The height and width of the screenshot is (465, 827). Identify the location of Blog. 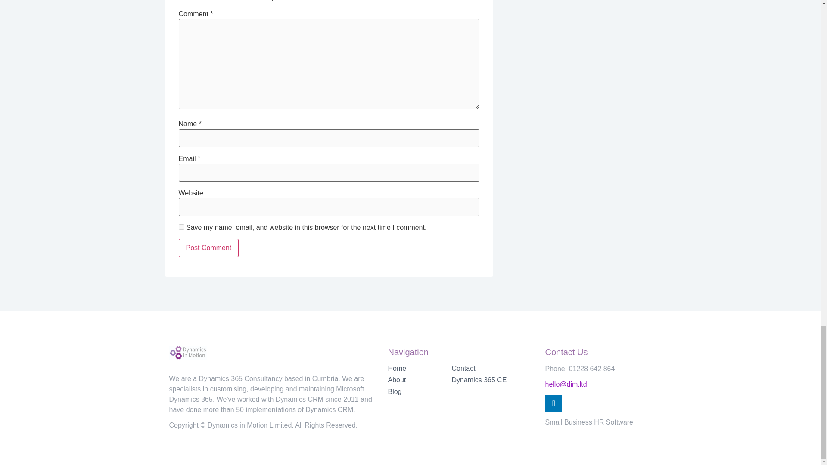
(420, 392).